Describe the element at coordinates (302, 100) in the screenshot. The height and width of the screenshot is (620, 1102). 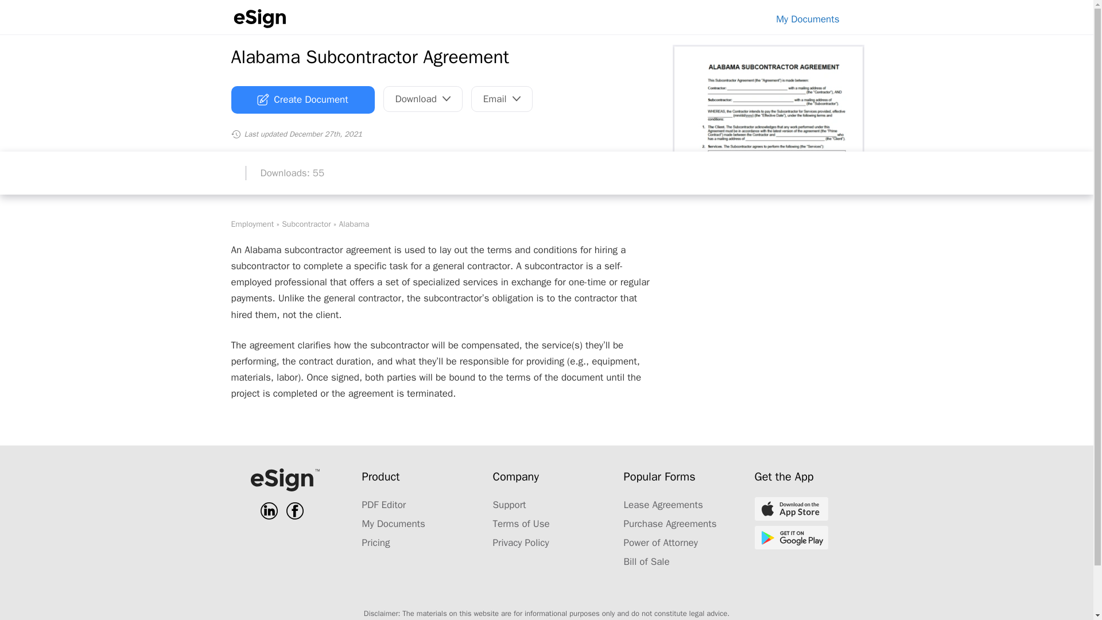
I see `Create Document` at that location.